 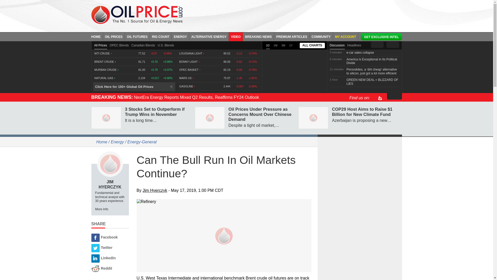 What do you see at coordinates (236, 36) in the screenshot?
I see `VIDEO` at bounding box center [236, 36].